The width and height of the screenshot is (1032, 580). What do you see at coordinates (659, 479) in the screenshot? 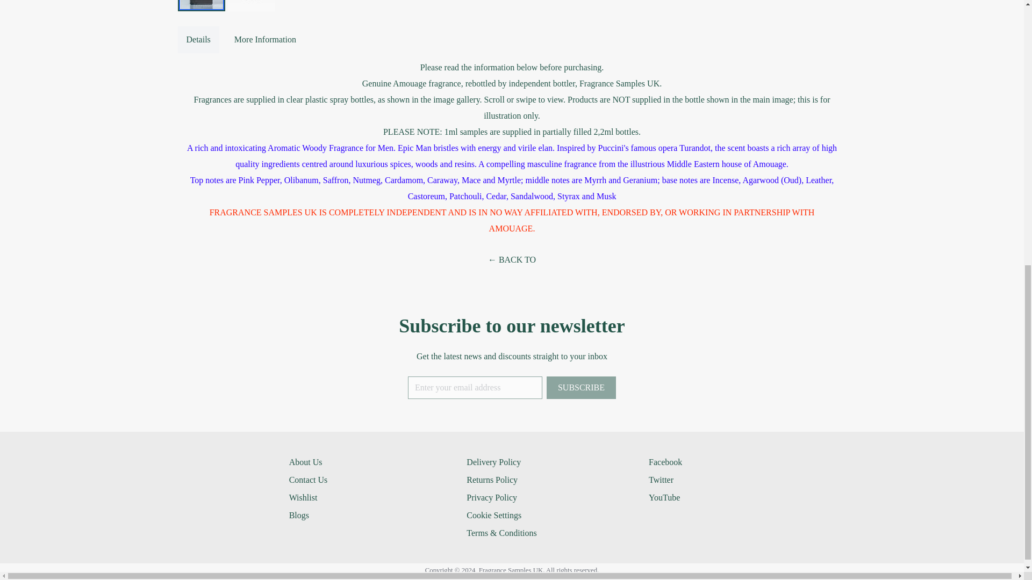
I see `Fragrance Samples UK on Twitter` at bounding box center [659, 479].